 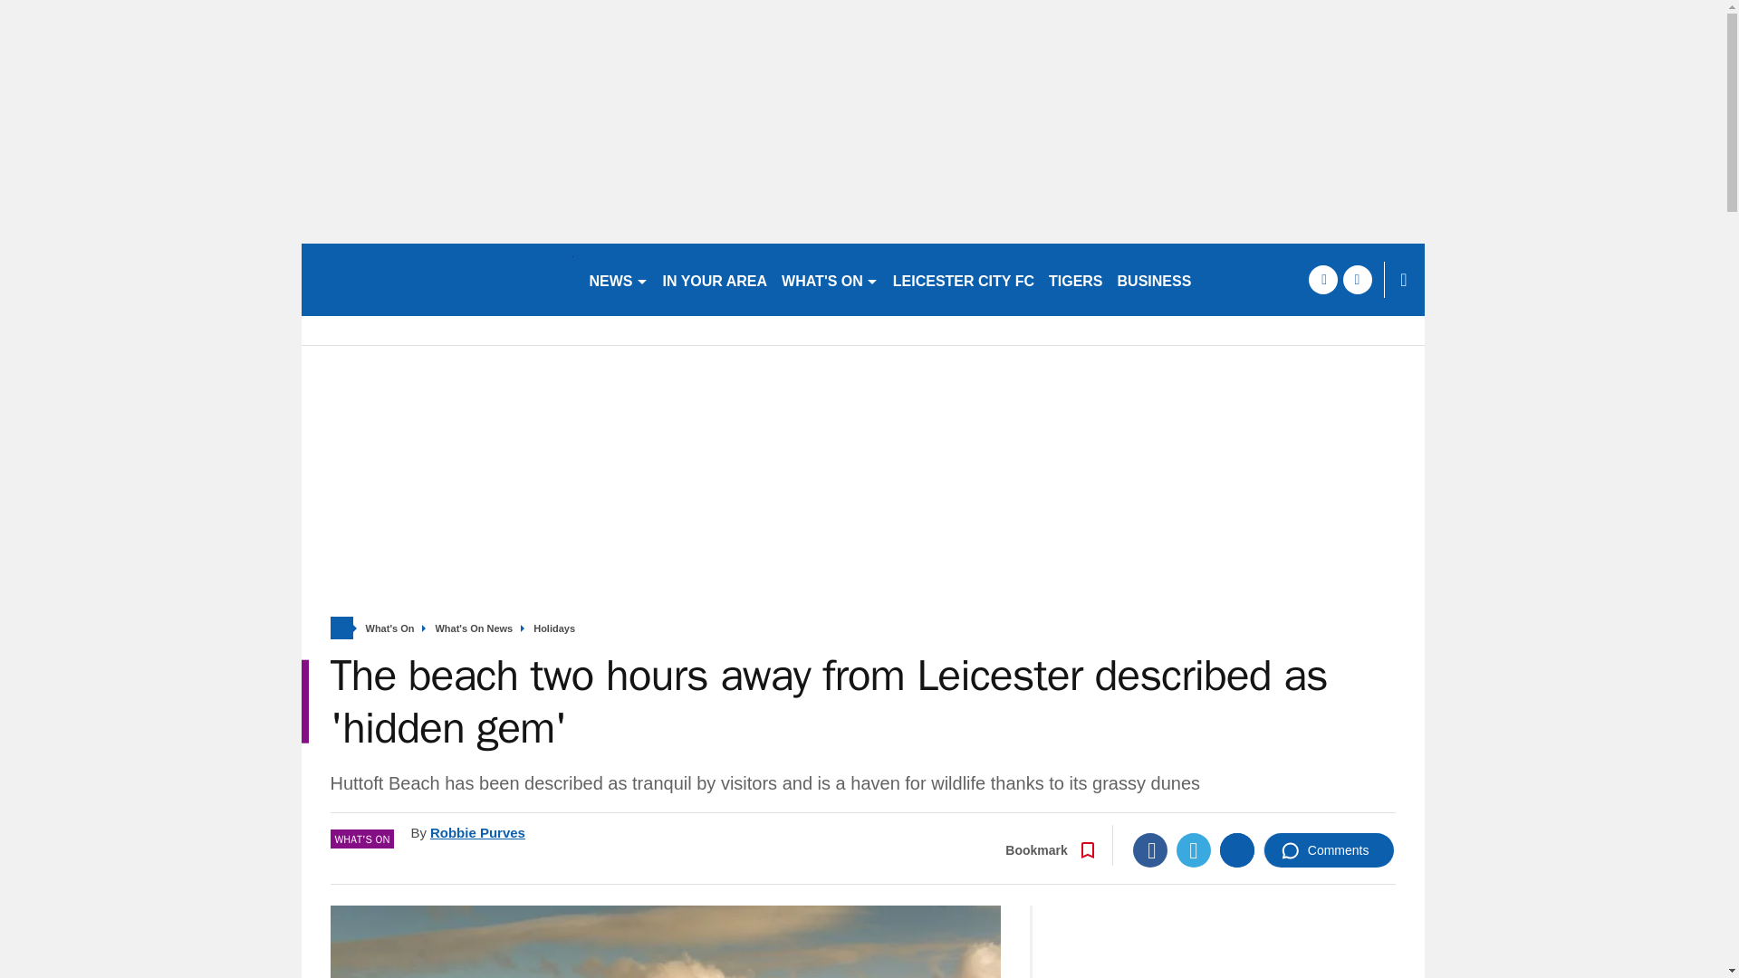 I want to click on facebook, so click(x=1322, y=279).